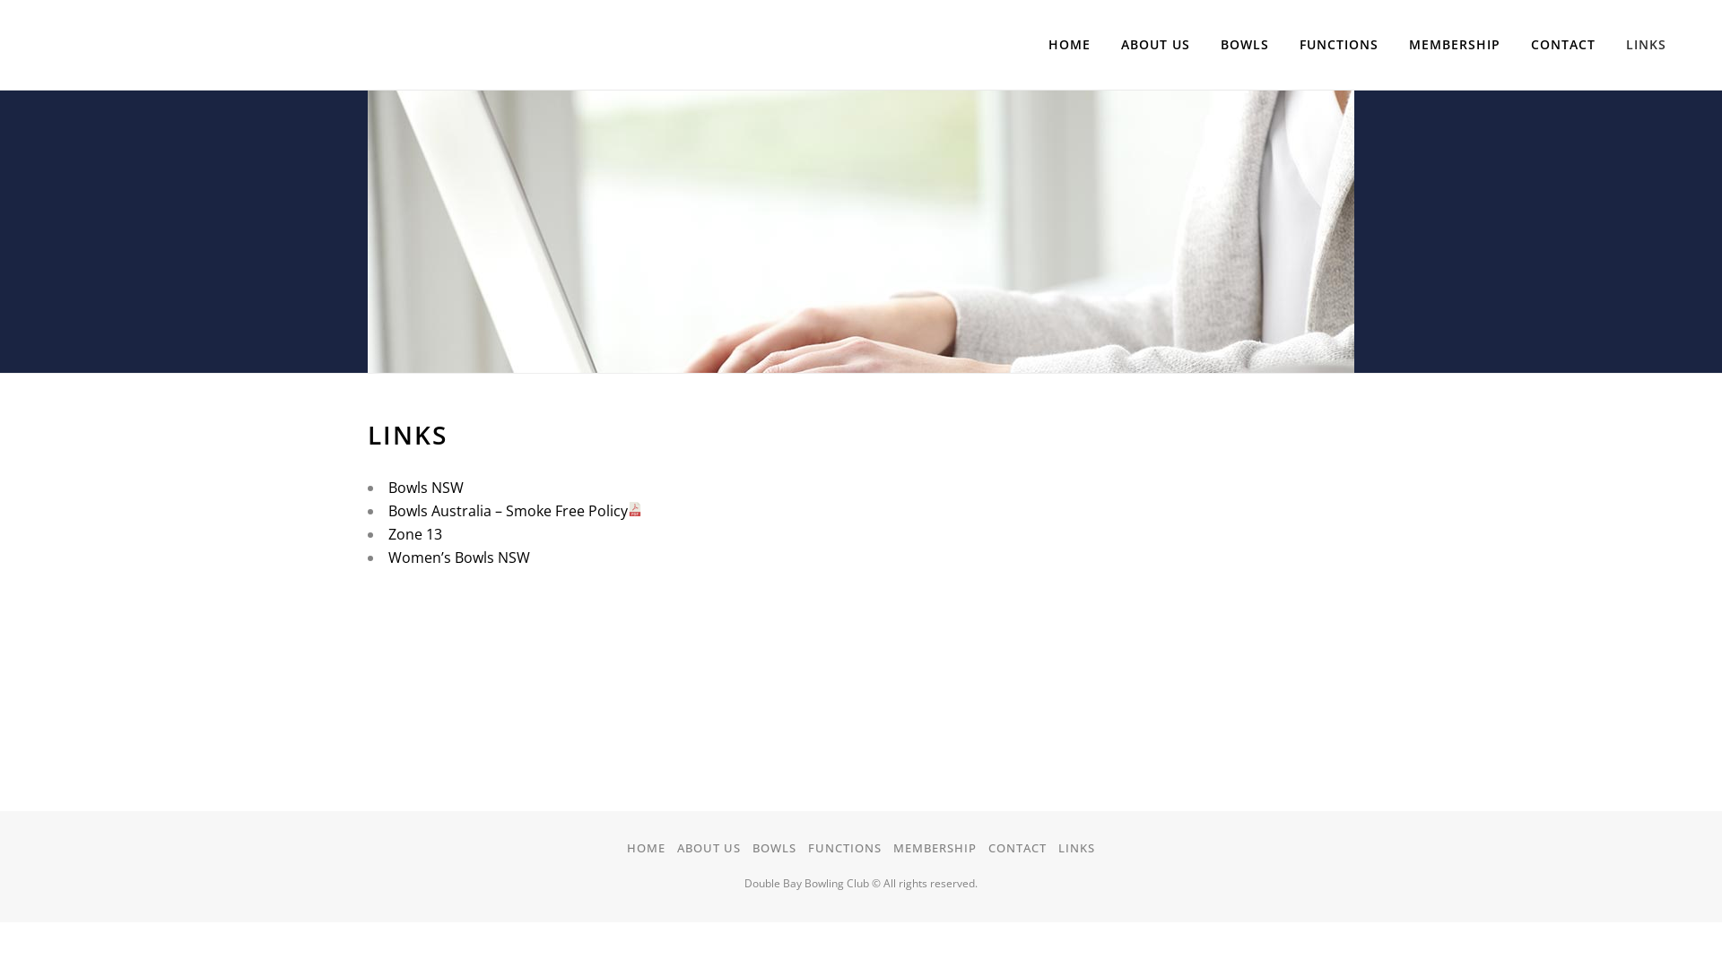  Describe the element at coordinates (775, 848) in the screenshot. I see `BOWLS` at that location.